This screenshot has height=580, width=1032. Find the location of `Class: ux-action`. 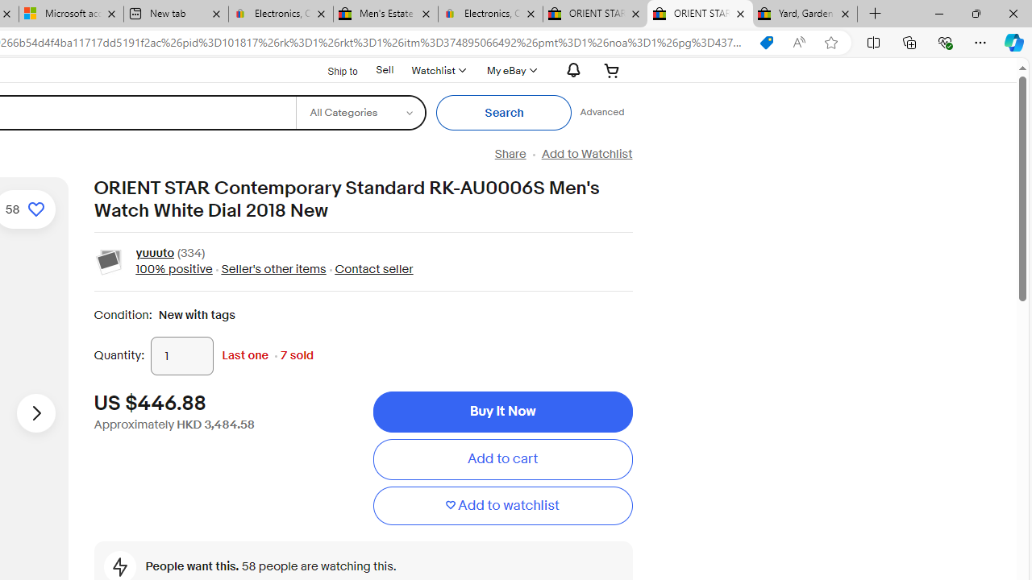

Class: ux-action is located at coordinates (110, 263).